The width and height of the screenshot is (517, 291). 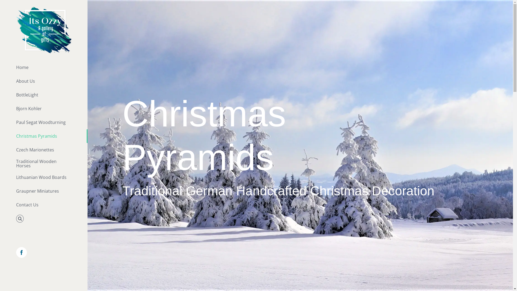 What do you see at coordinates (44, 67) in the screenshot?
I see `Home` at bounding box center [44, 67].